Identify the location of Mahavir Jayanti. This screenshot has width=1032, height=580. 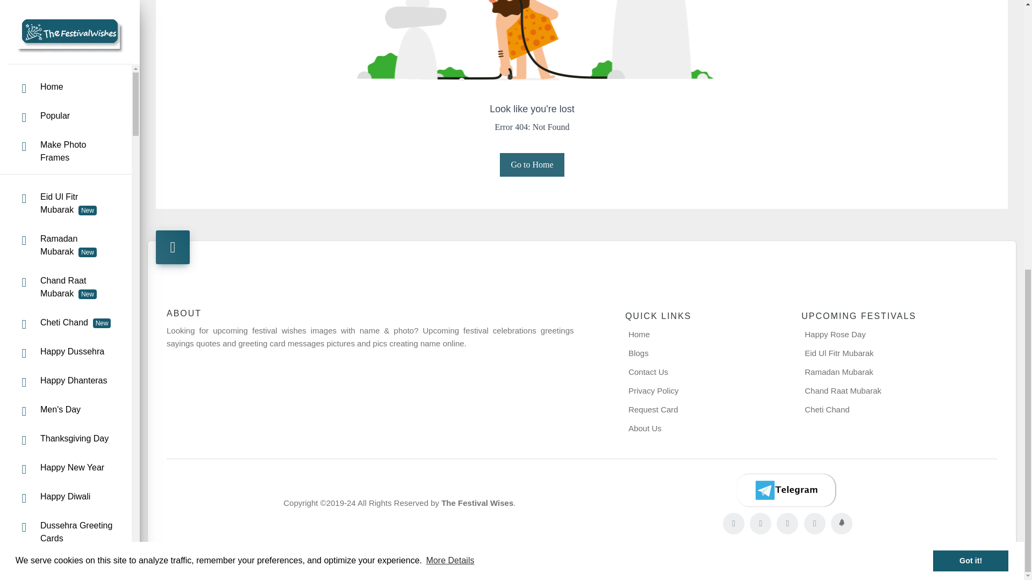
(66, 311).